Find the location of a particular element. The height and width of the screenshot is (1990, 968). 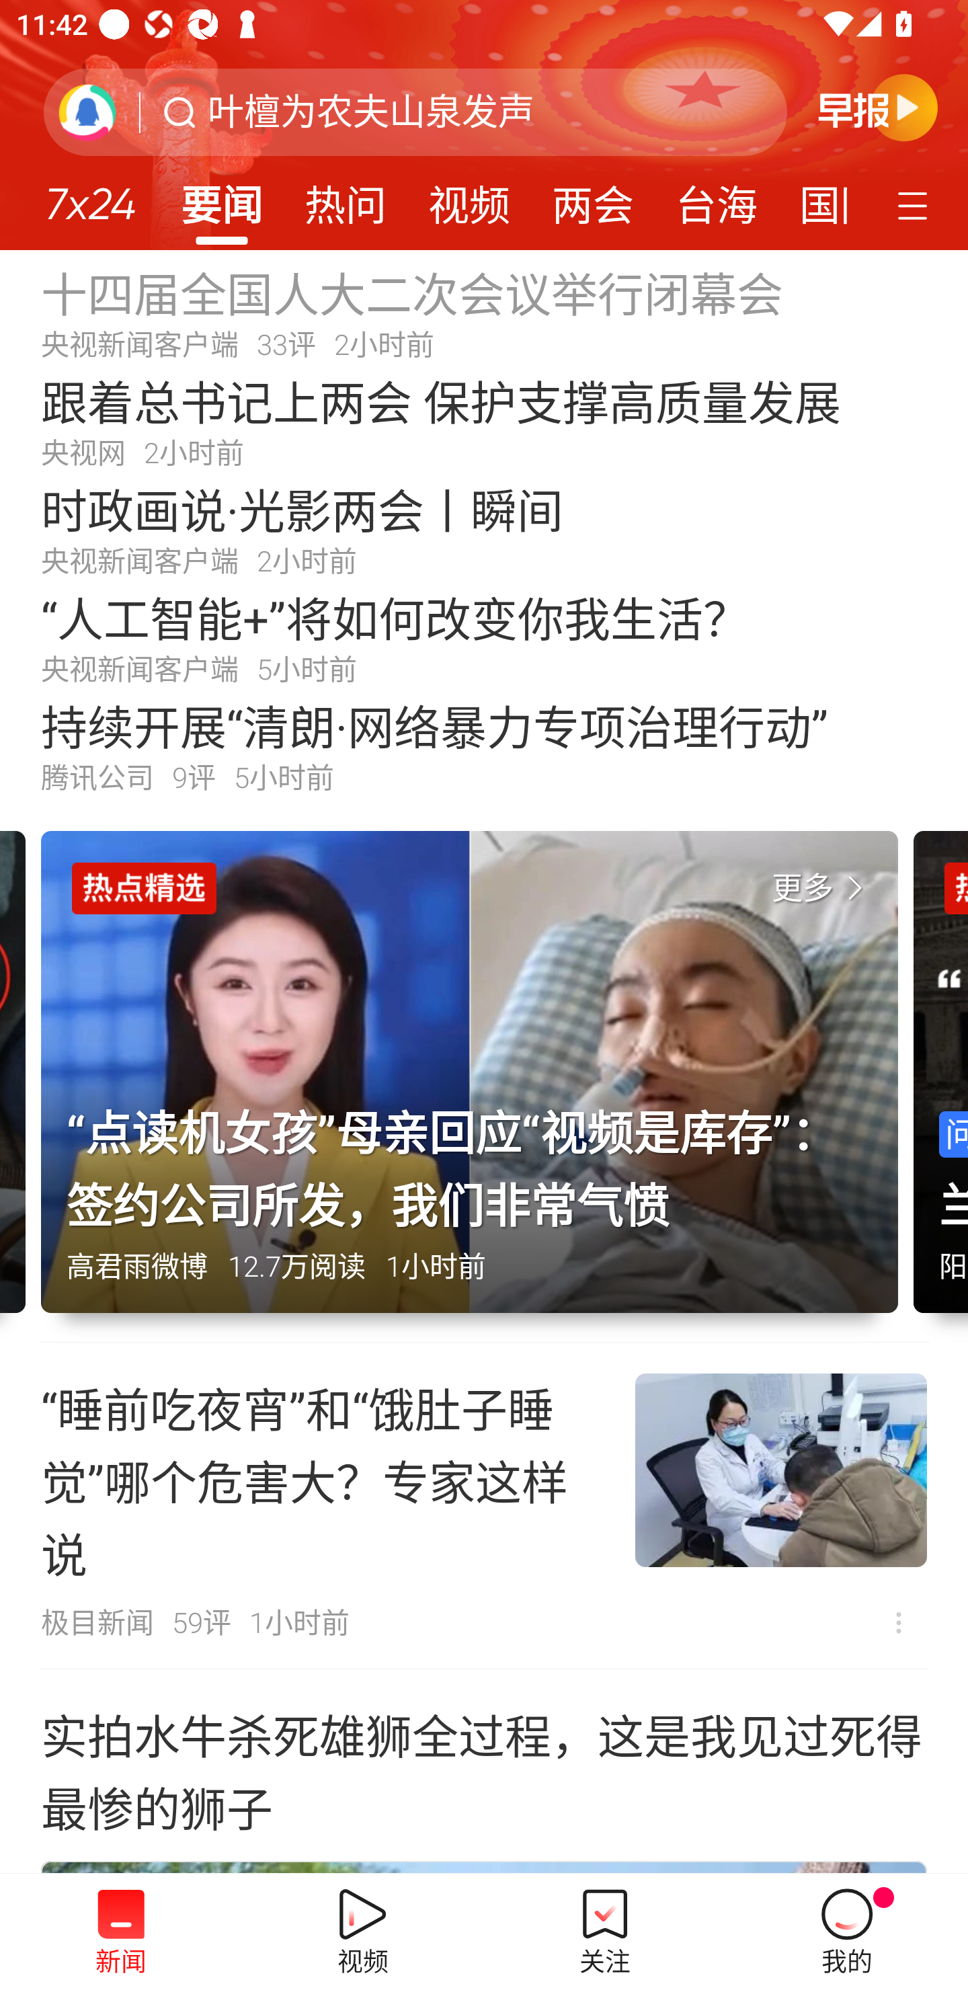

 定制频道 is located at coordinates (916, 204).